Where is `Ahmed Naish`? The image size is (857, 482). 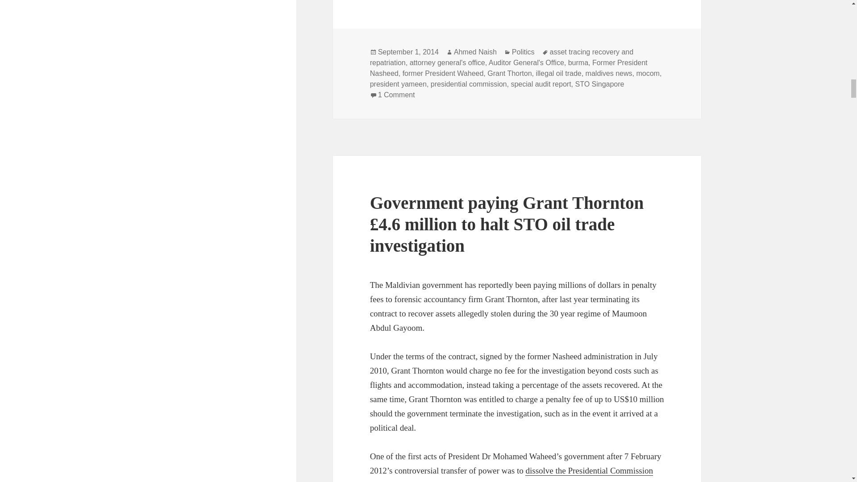
Ahmed Naish is located at coordinates (475, 52).